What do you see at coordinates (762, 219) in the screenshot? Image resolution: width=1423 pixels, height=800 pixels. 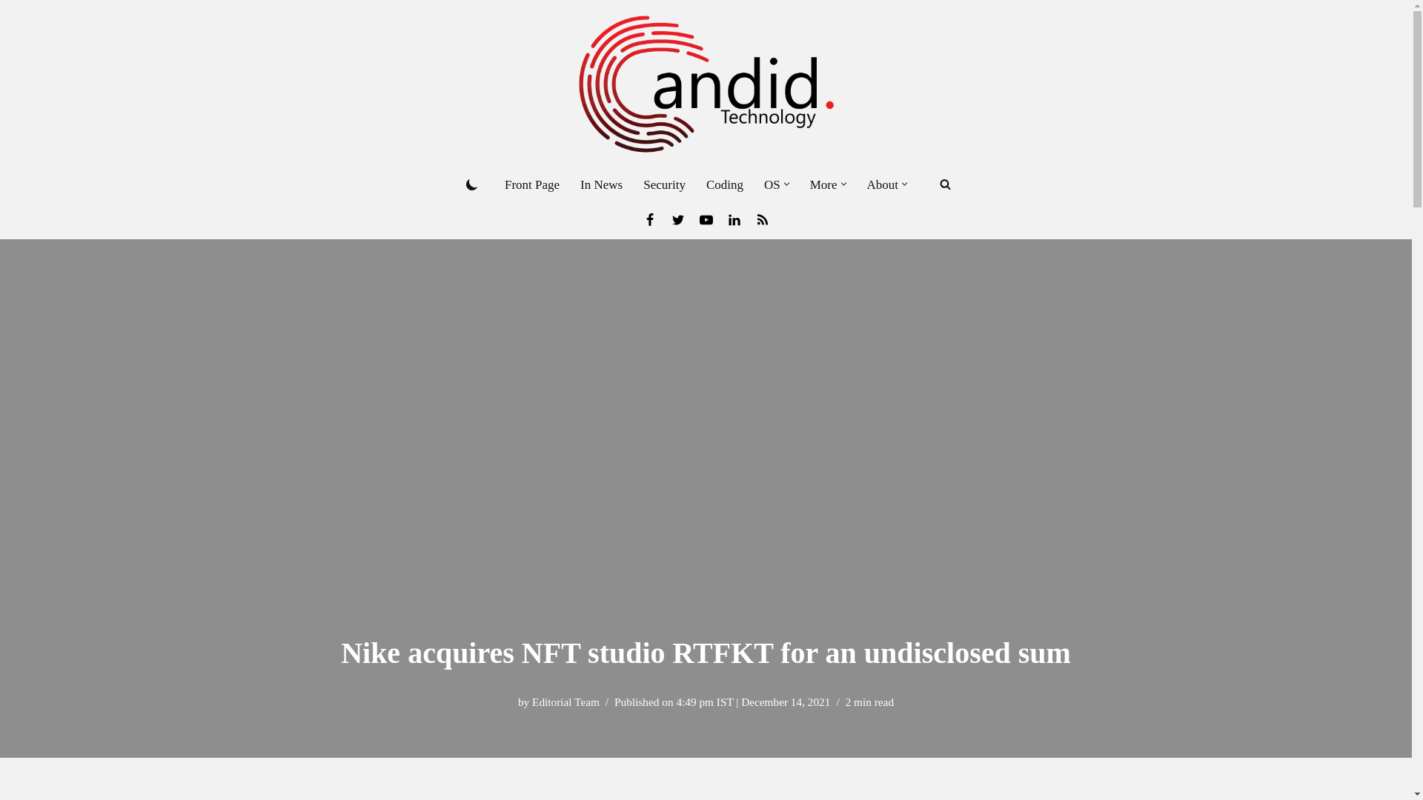 I see `News` at bounding box center [762, 219].